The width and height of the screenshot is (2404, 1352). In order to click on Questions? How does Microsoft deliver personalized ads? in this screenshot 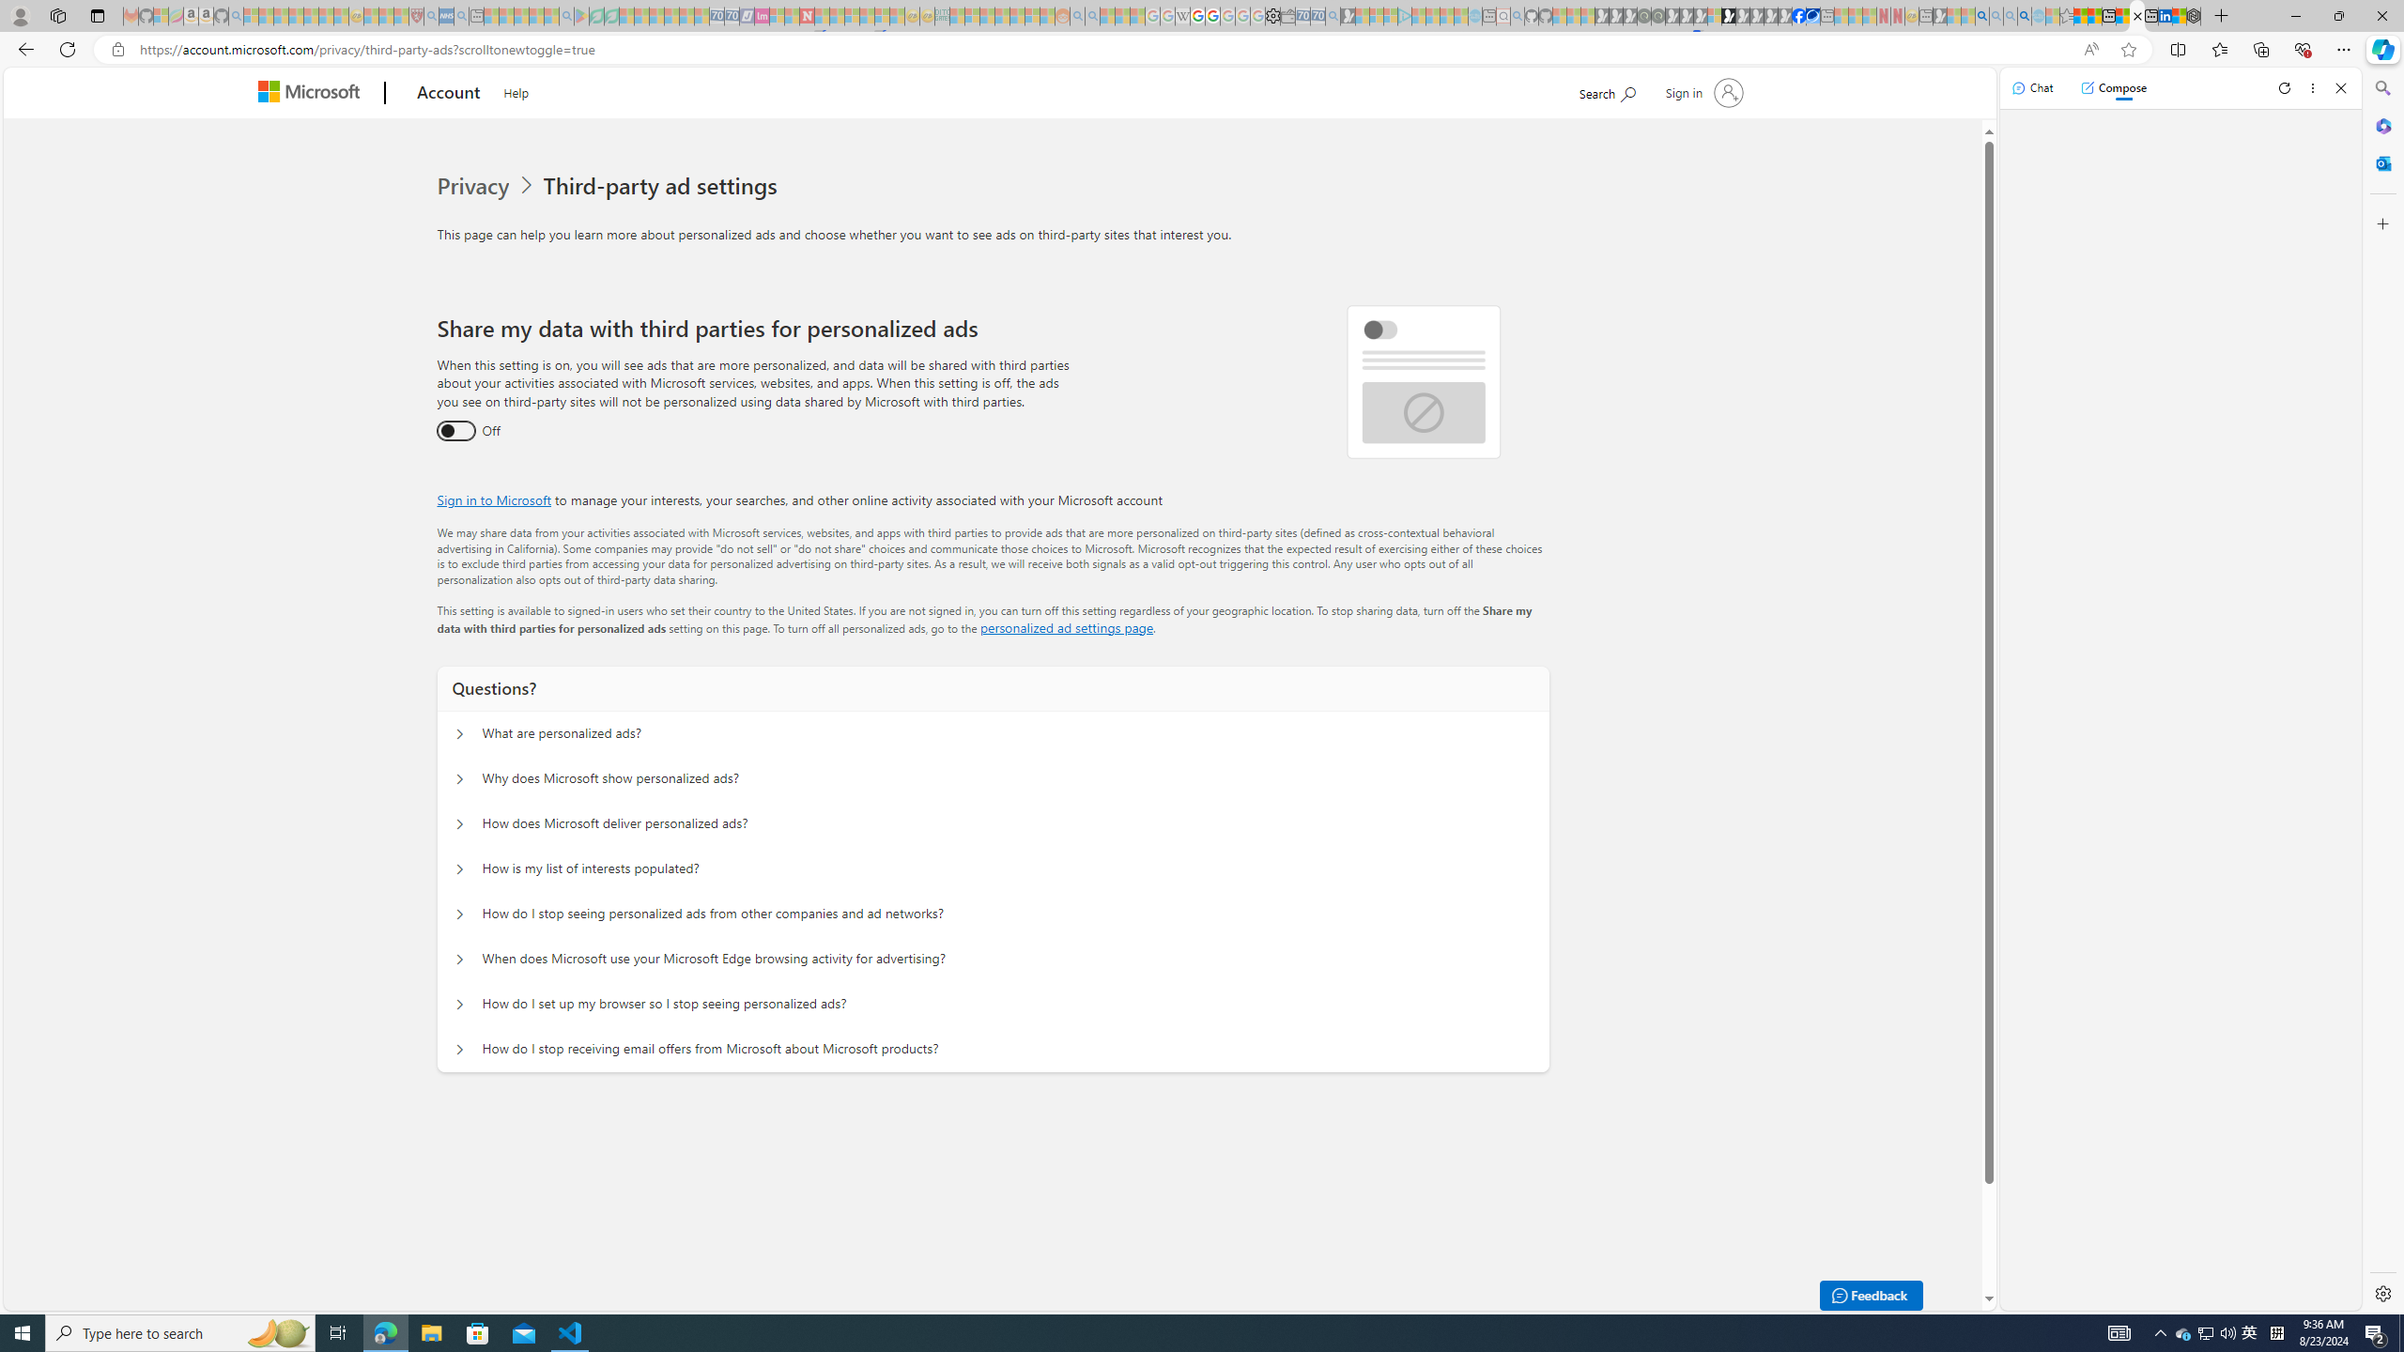, I will do `click(460, 824)`.